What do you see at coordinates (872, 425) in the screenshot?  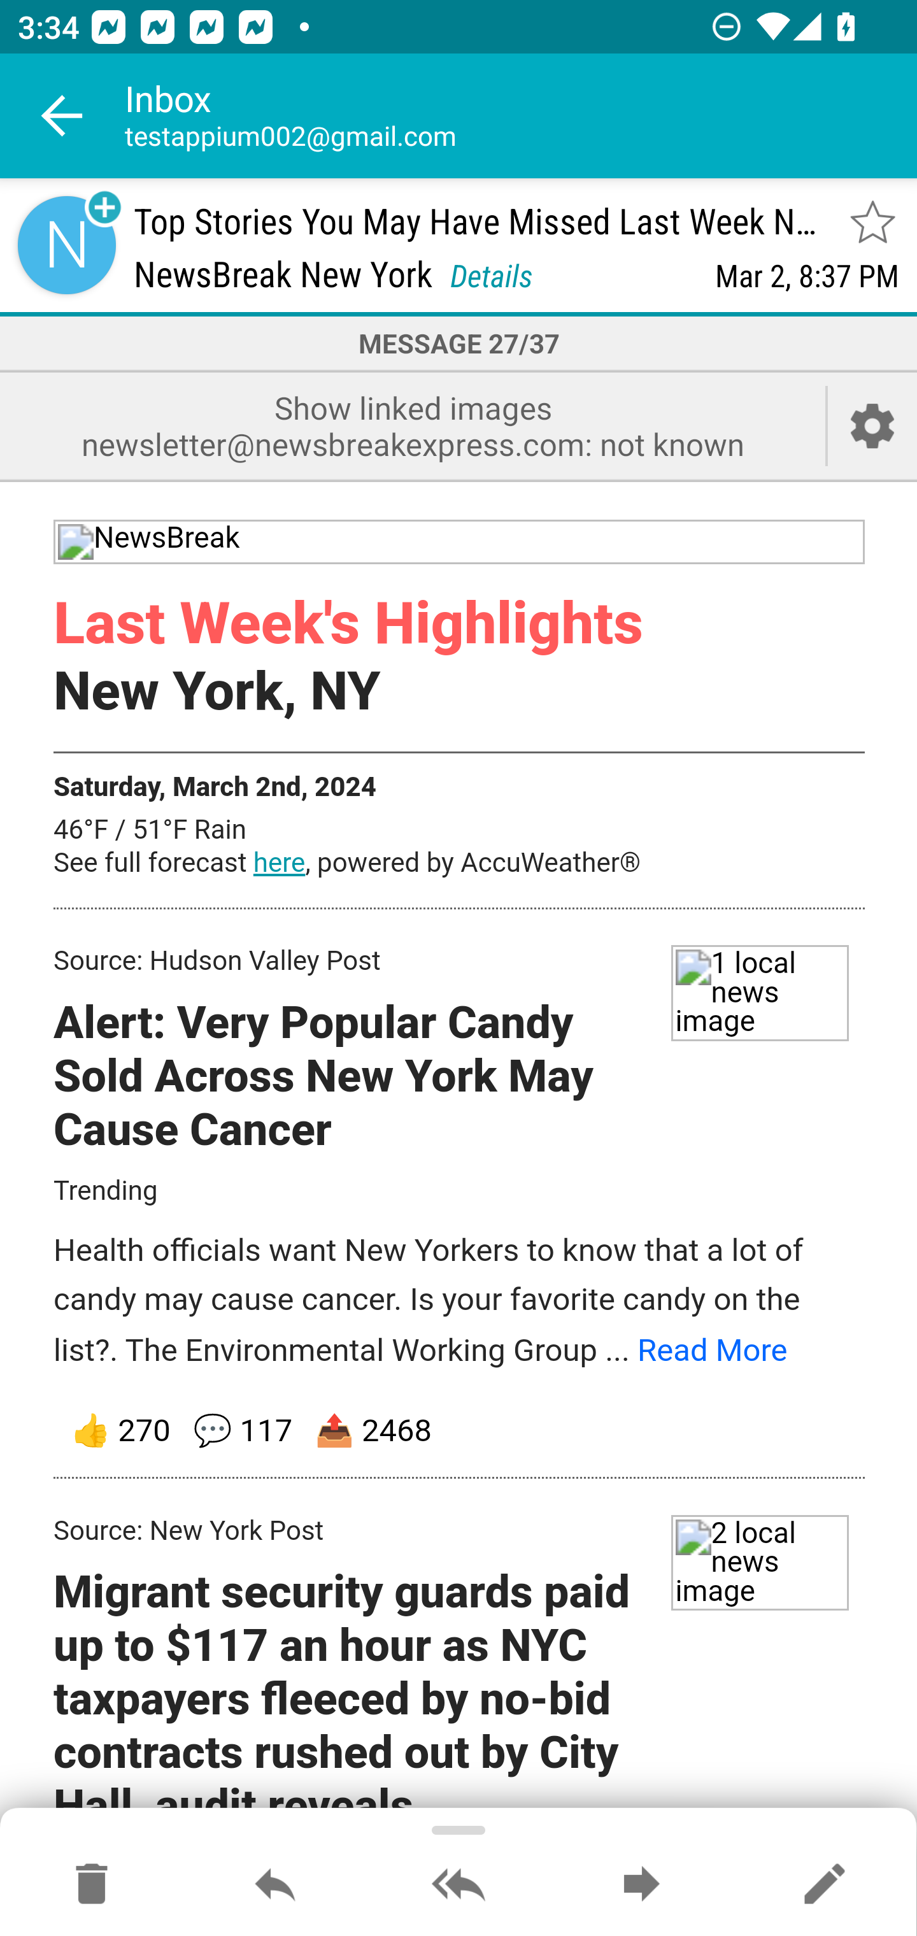 I see `Account setup` at bounding box center [872, 425].